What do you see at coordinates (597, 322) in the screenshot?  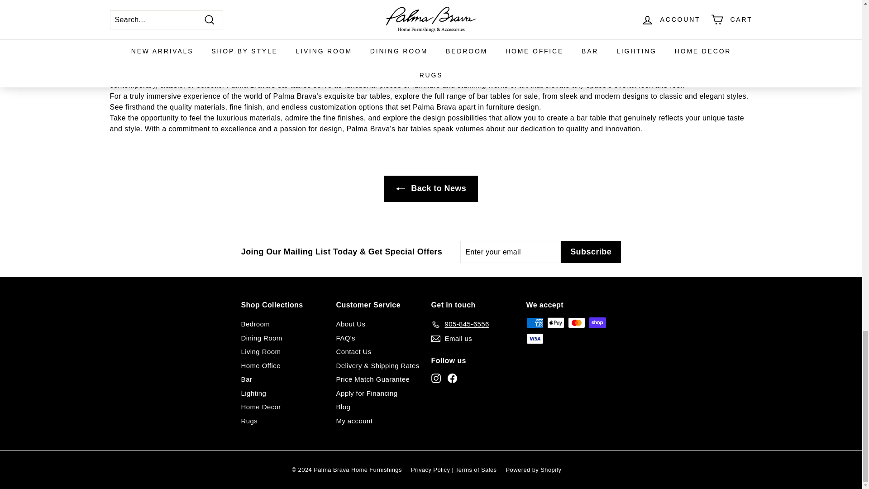 I see `Shop Pay` at bounding box center [597, 322].